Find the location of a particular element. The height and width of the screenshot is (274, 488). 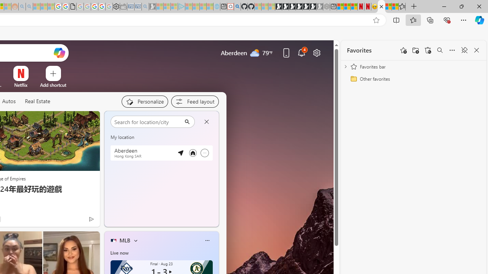

tab-0 is located at coordinates (113, 221).